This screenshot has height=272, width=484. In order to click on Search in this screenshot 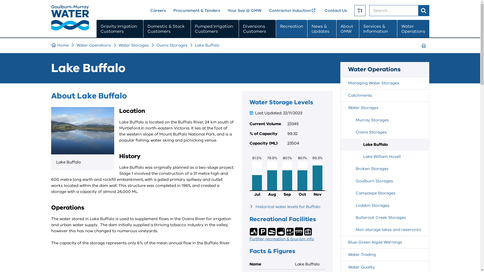, I will do `click(423, 11)`.